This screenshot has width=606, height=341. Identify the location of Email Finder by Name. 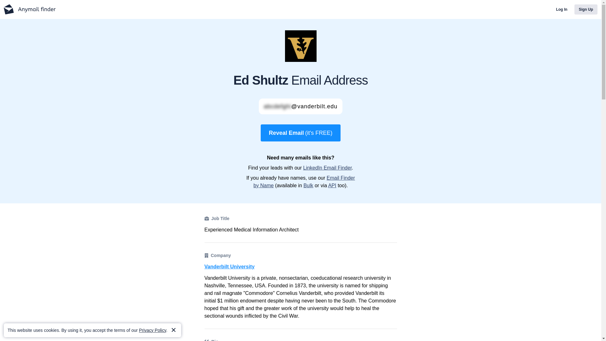
(304, 182).